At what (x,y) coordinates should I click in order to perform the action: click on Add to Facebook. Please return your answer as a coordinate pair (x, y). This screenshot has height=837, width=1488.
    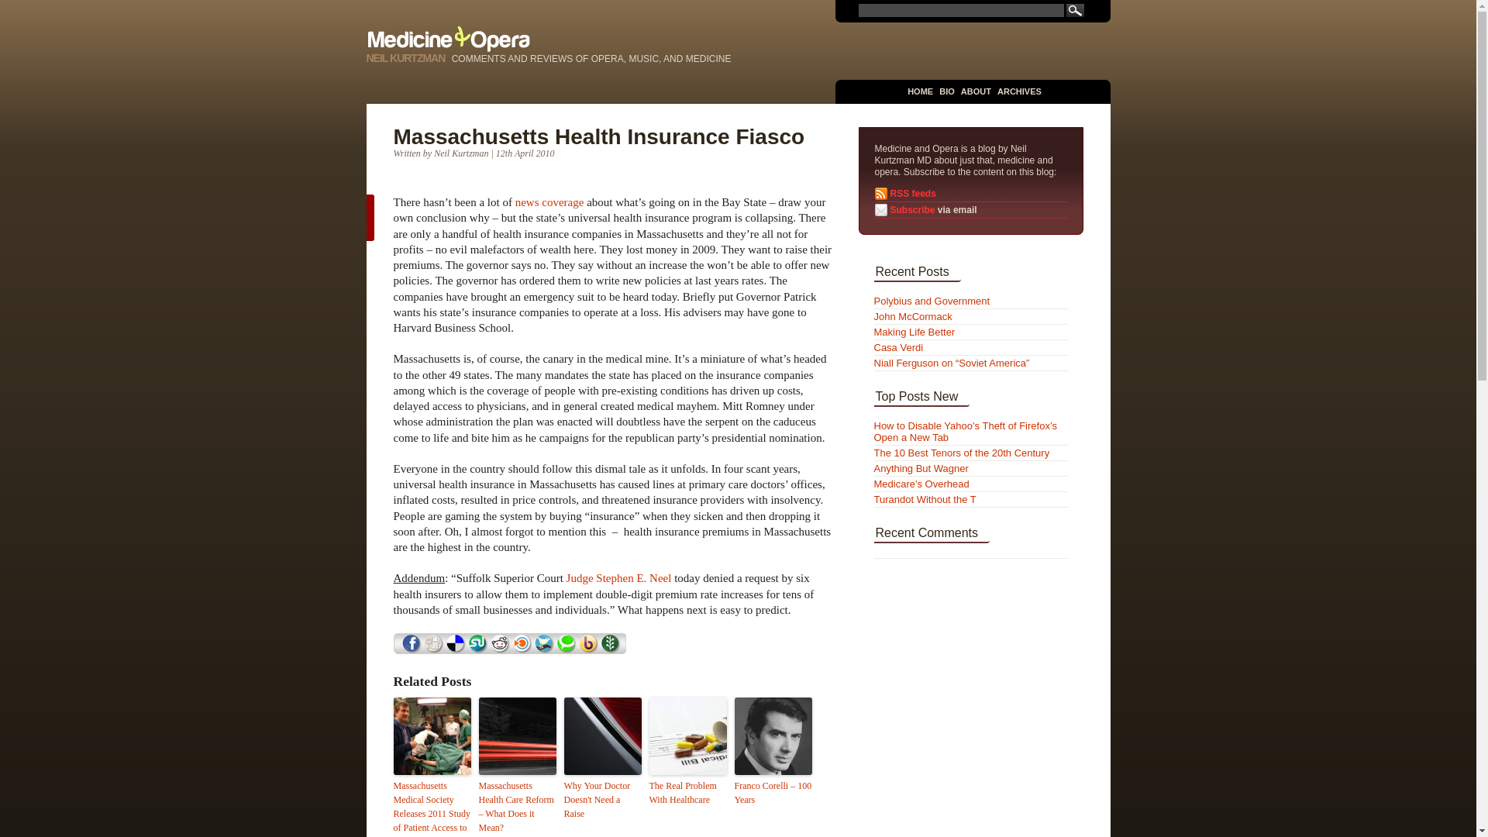
    Looking at the image, I should click on (411, 649).